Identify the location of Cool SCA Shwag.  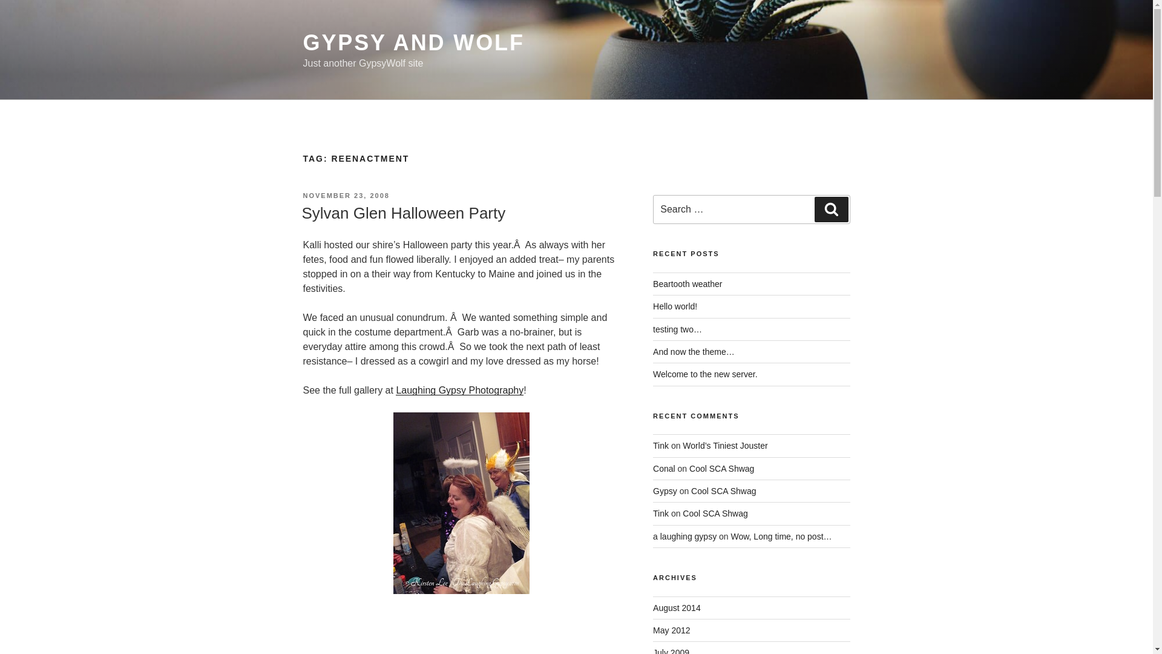
(724, 490).